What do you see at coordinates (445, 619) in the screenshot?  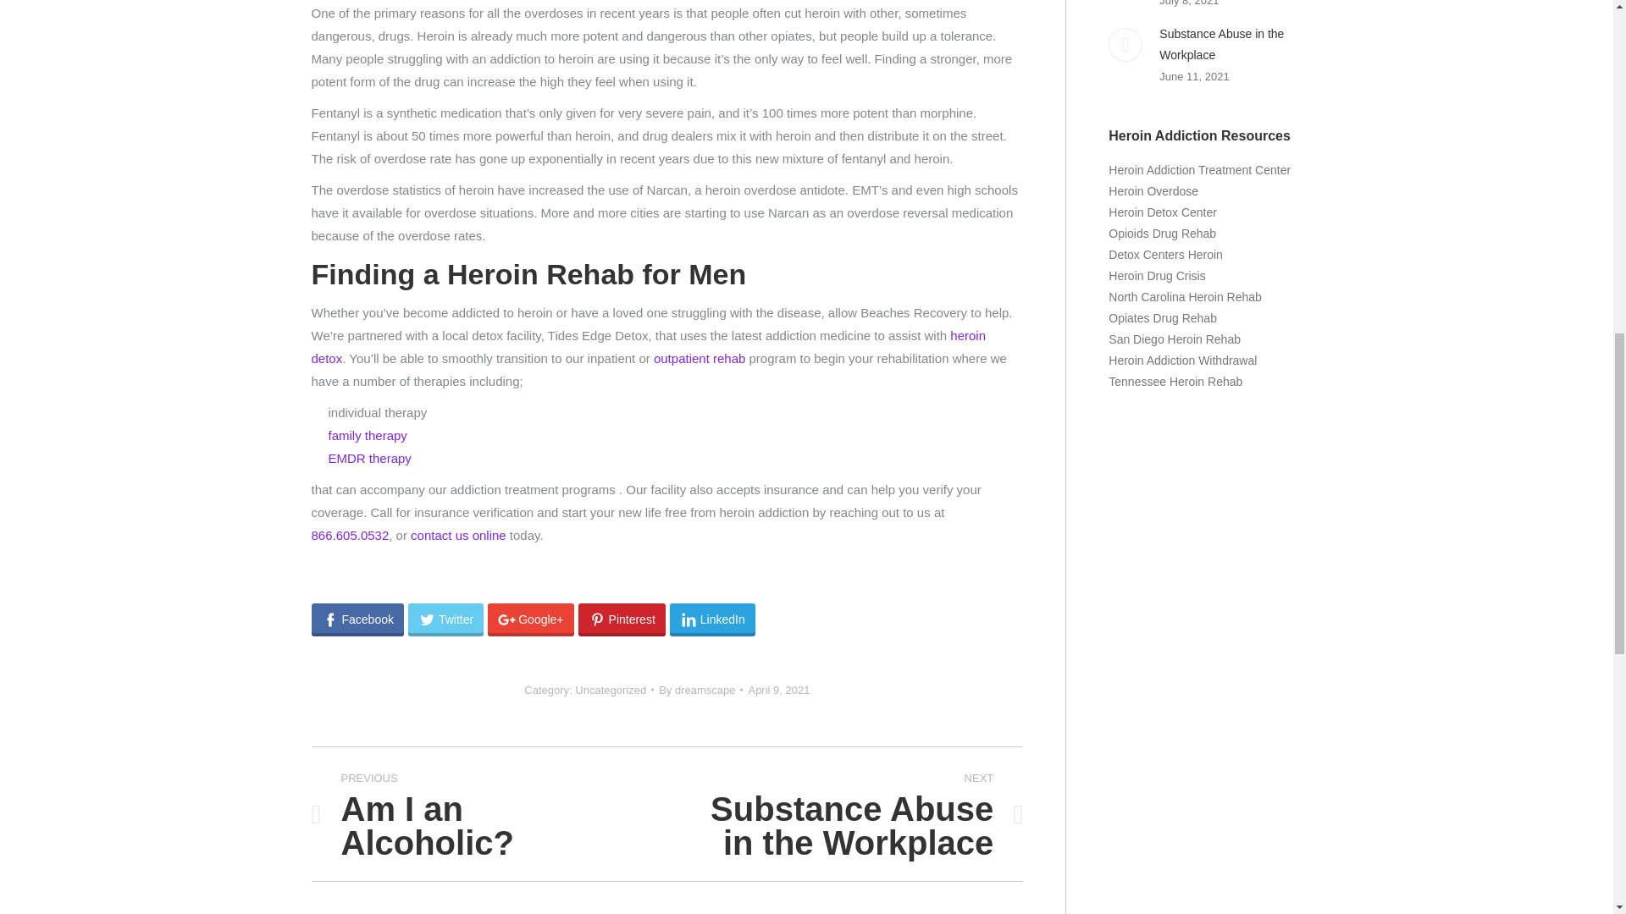 I see `By dreamscape` at bounding box center [445, 619].